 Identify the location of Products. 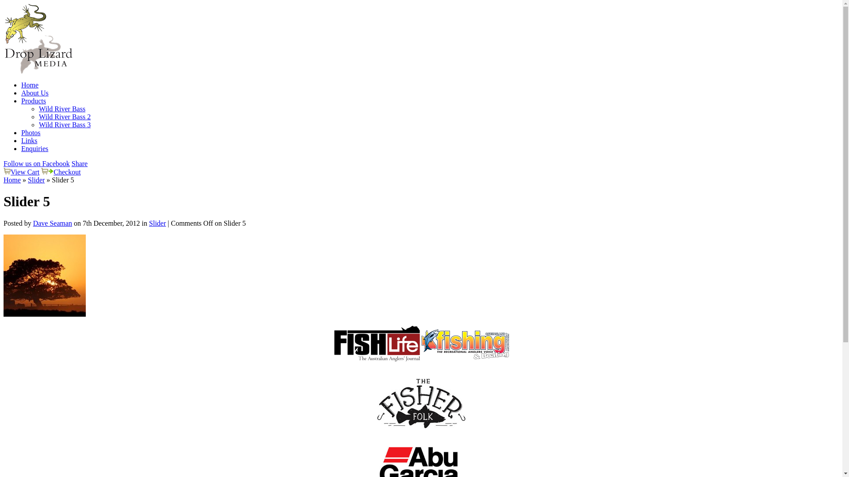
(34, 101).